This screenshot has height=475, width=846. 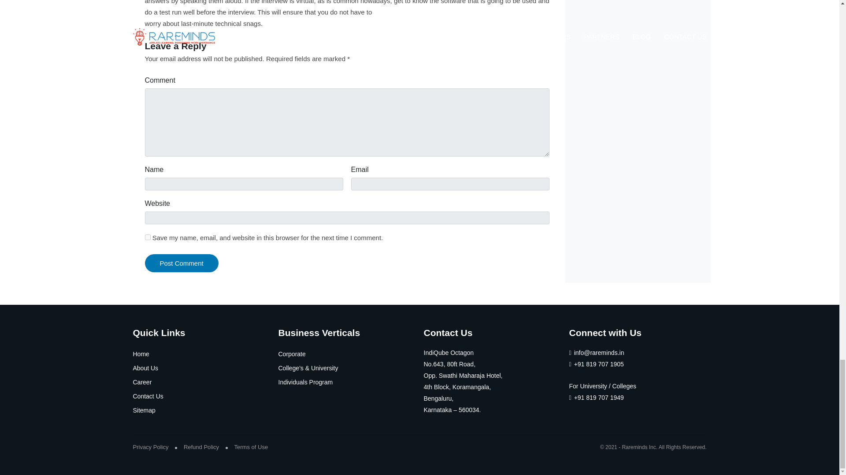 I want to click on Home, so click(x=141, y=354).